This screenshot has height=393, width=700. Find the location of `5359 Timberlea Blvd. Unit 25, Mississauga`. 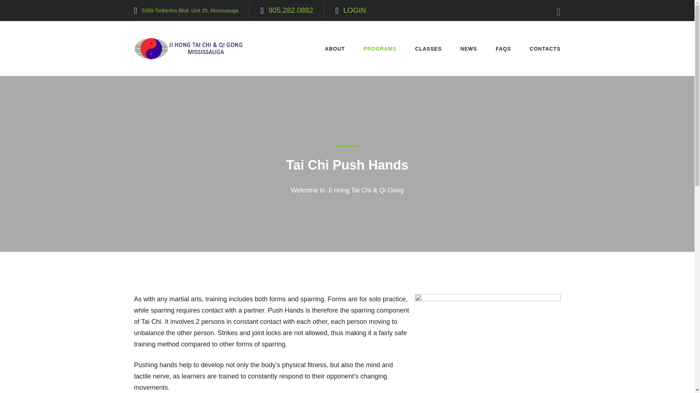

5359 Timberlea Blvd. Unit 25, Mississauga is located at coordinates (190, 11).